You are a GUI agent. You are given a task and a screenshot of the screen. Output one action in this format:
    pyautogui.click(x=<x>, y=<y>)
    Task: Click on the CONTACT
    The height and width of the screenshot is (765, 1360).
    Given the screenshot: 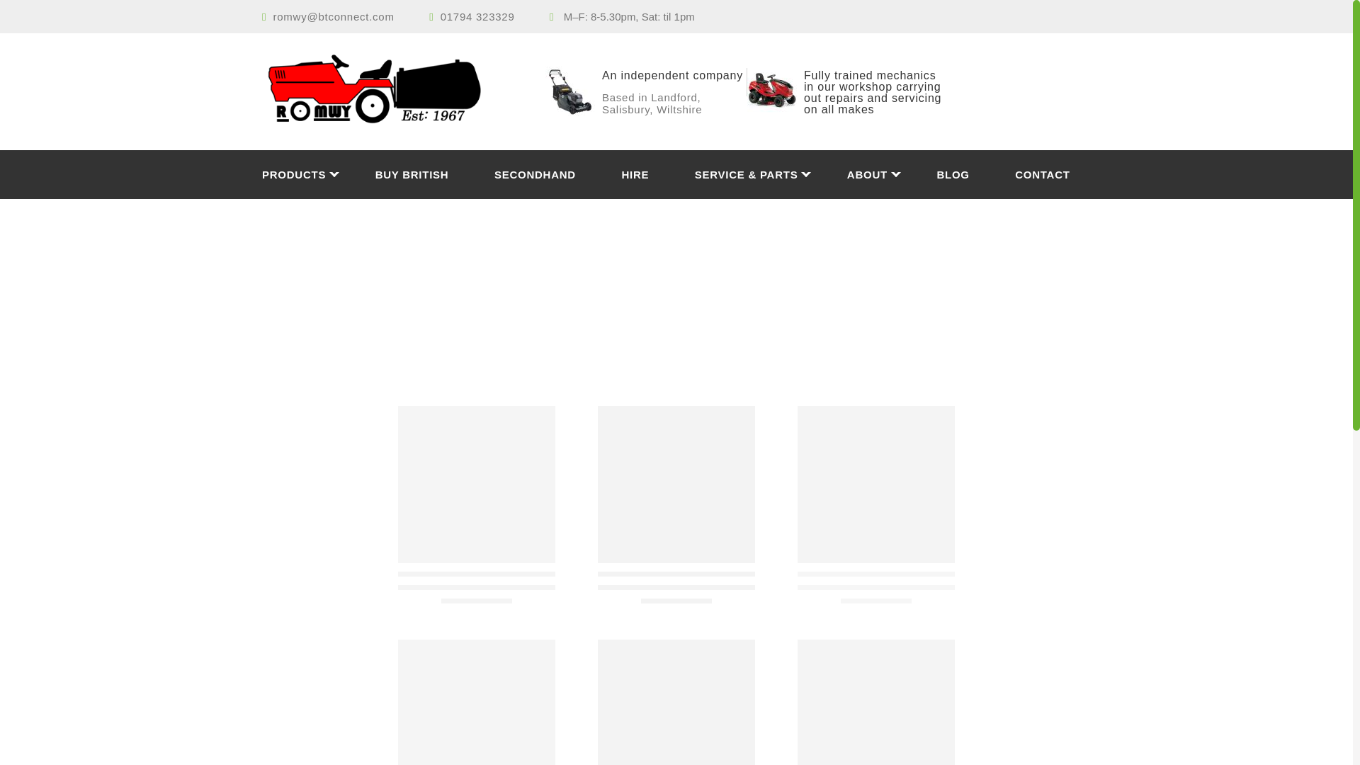 What is the action you would take?
    pyautogui.click(x=1041, y=174)
    